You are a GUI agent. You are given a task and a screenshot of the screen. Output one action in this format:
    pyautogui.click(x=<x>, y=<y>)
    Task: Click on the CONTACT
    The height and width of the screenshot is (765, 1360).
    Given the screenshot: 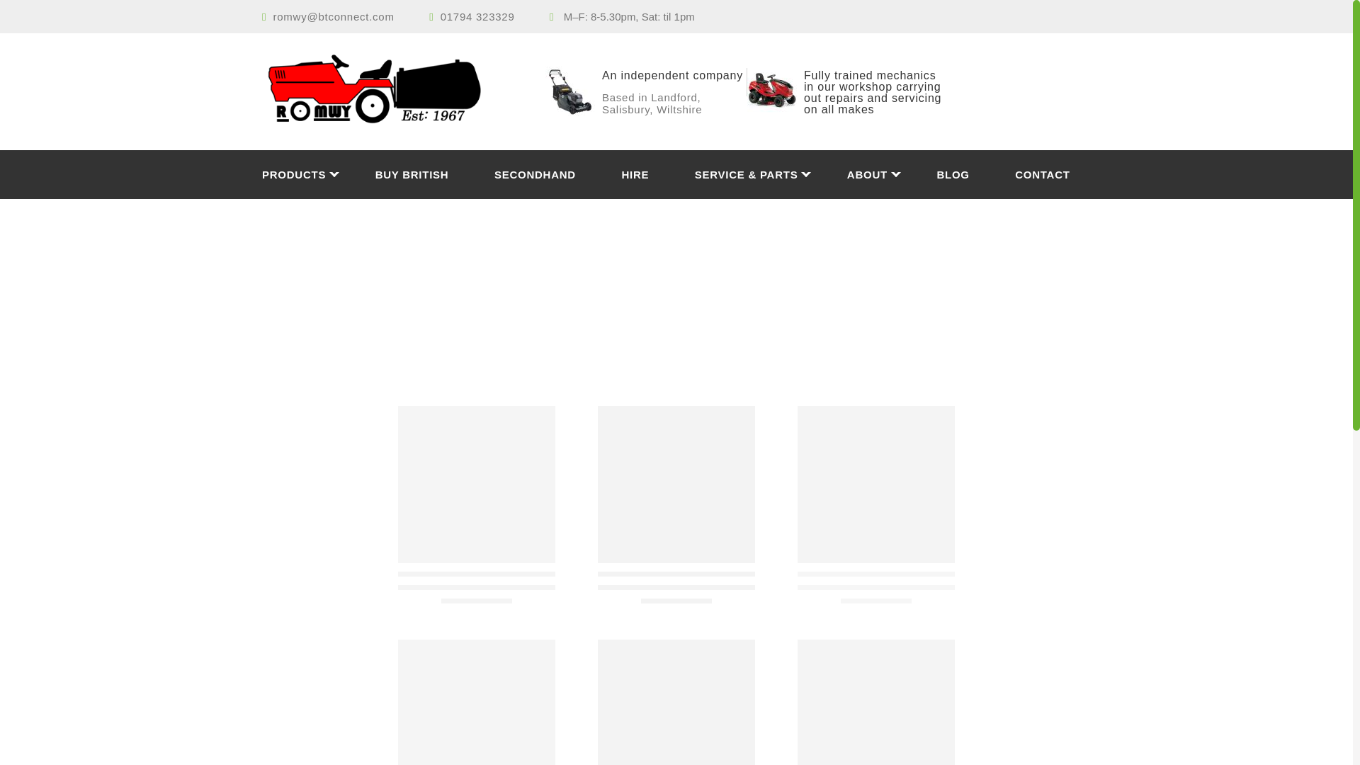 What is the action you would take?
    pyautogui.click(x=1041, y=174)
    